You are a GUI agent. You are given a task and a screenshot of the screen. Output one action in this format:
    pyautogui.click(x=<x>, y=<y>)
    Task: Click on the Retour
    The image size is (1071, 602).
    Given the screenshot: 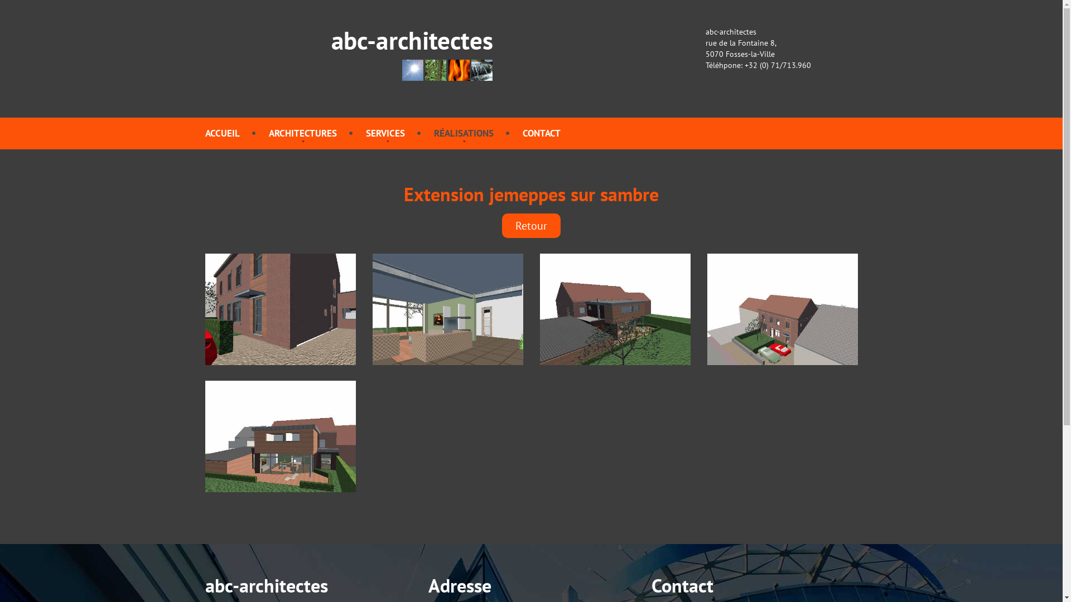 What is the action you would take?
    pyautogui.click(x=531, y=226)
    